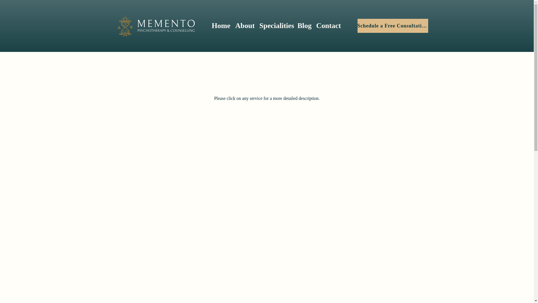 The image size is (538, 303). I want to click on Blog, so click(304, 26).